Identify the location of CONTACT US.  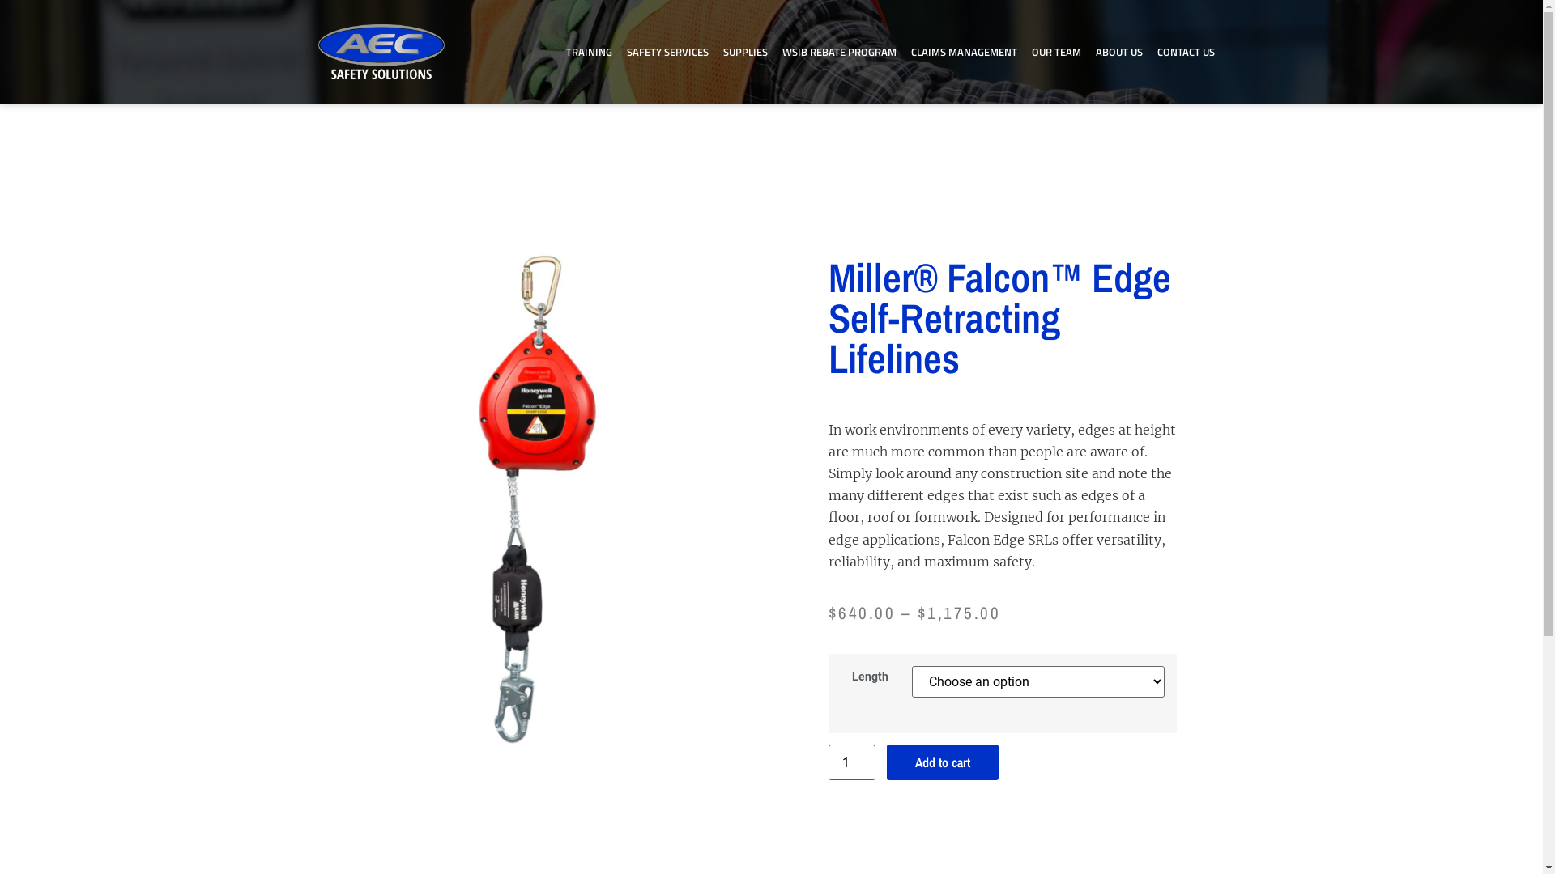
(1186, 52).